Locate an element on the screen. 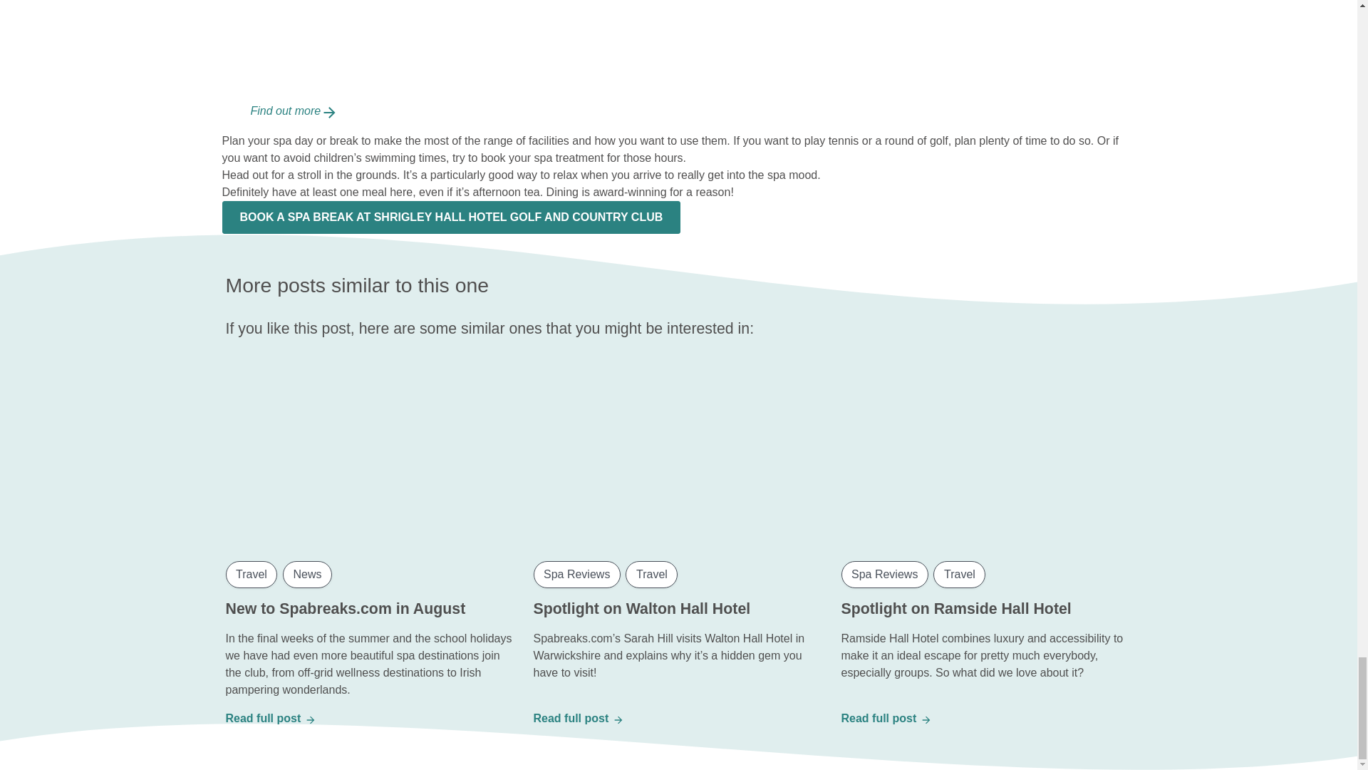 The image size is (1368, 770). Read full post is located at coordinates (885, 718).